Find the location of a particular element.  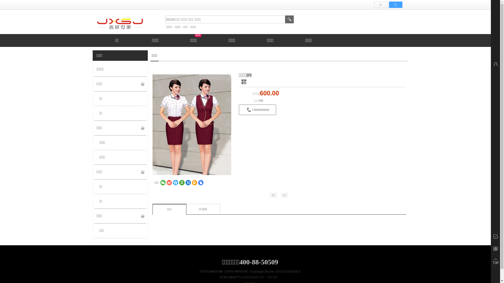

13800000000 is located at coordinates (258, 110).